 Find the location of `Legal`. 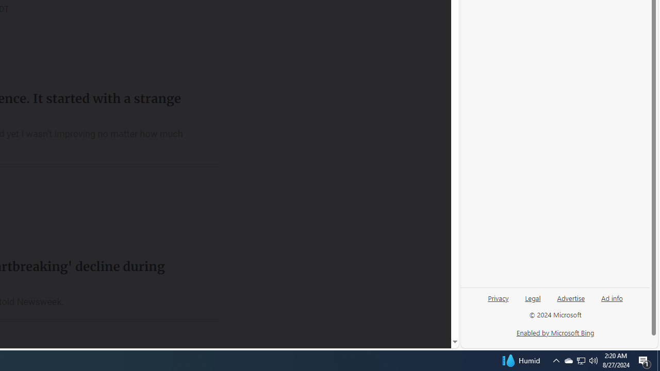

Legal is located at coordinates (533, 297).